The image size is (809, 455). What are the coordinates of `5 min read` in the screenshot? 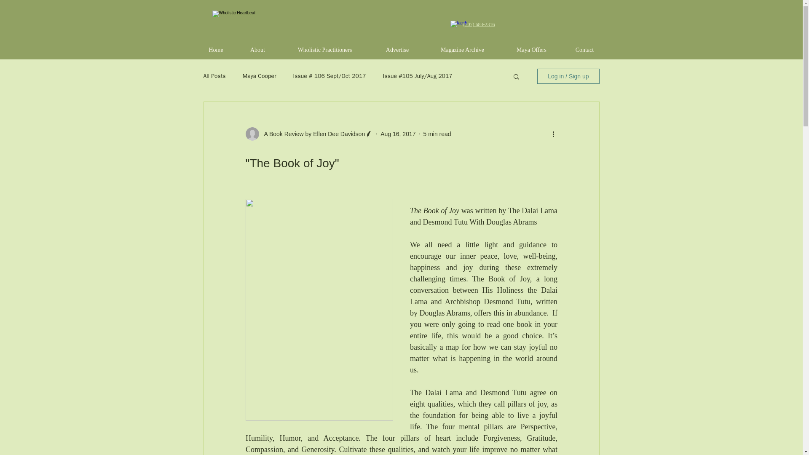 It's located at (437, 134).